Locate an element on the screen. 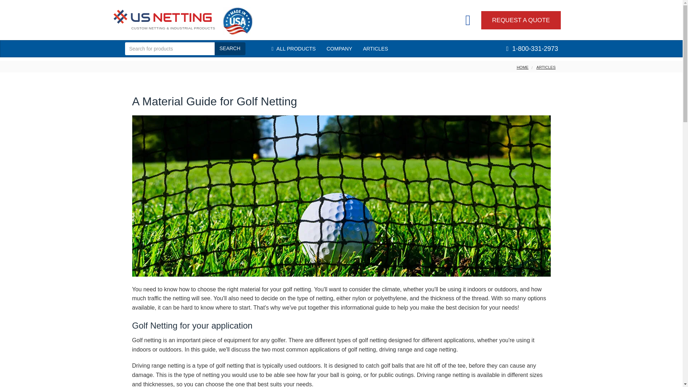 This screenshot has height=387, width=688. ALL PRODUCTS is located at coordinates (294, 48).